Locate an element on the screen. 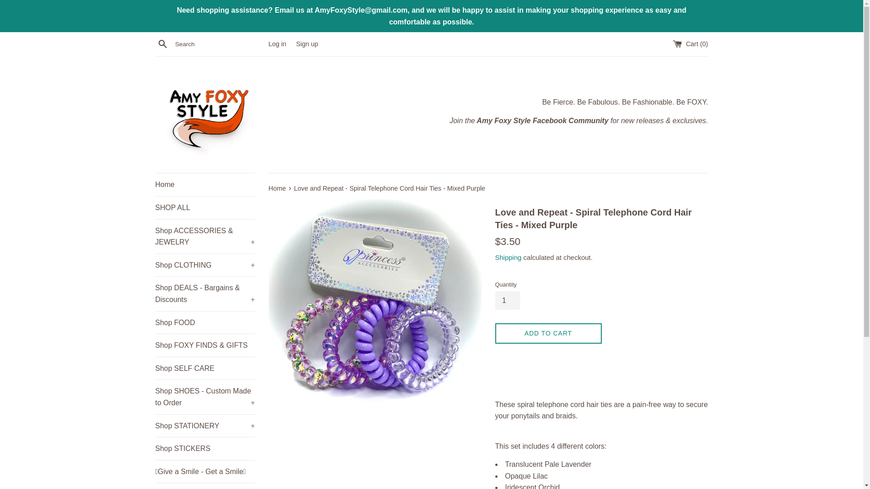  1 is located at coordinates (507, 300).